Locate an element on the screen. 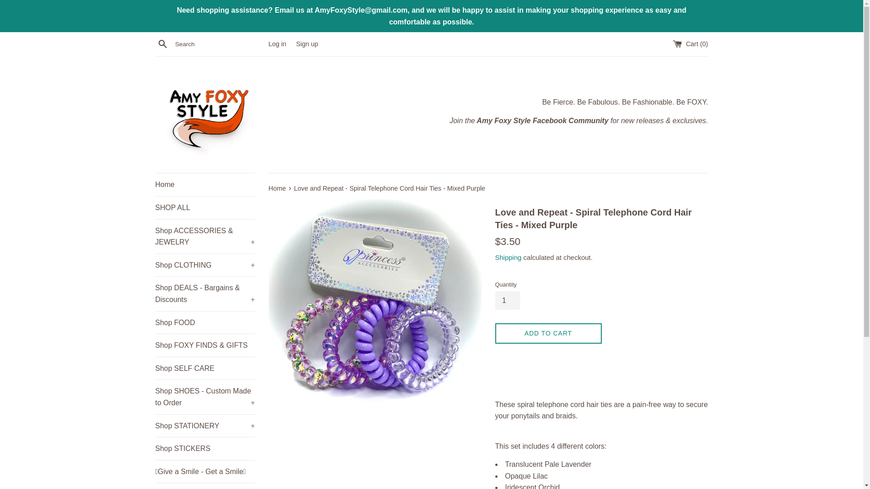  1 is located at coordinates (507, 300).